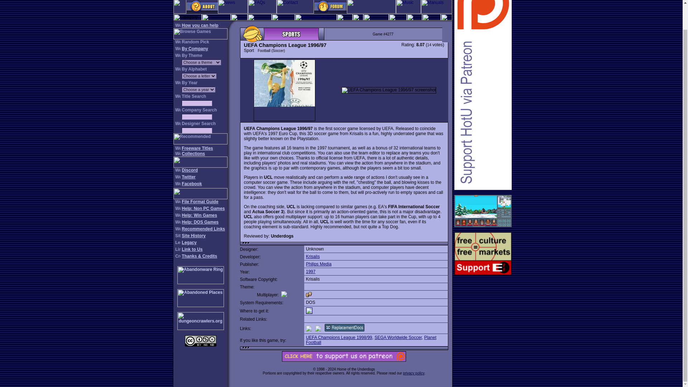 The height and width of the screenshot is (387, 688). Describe the element at coordinates (188, 177) in the screenshot. I see `Twitter` at that location.